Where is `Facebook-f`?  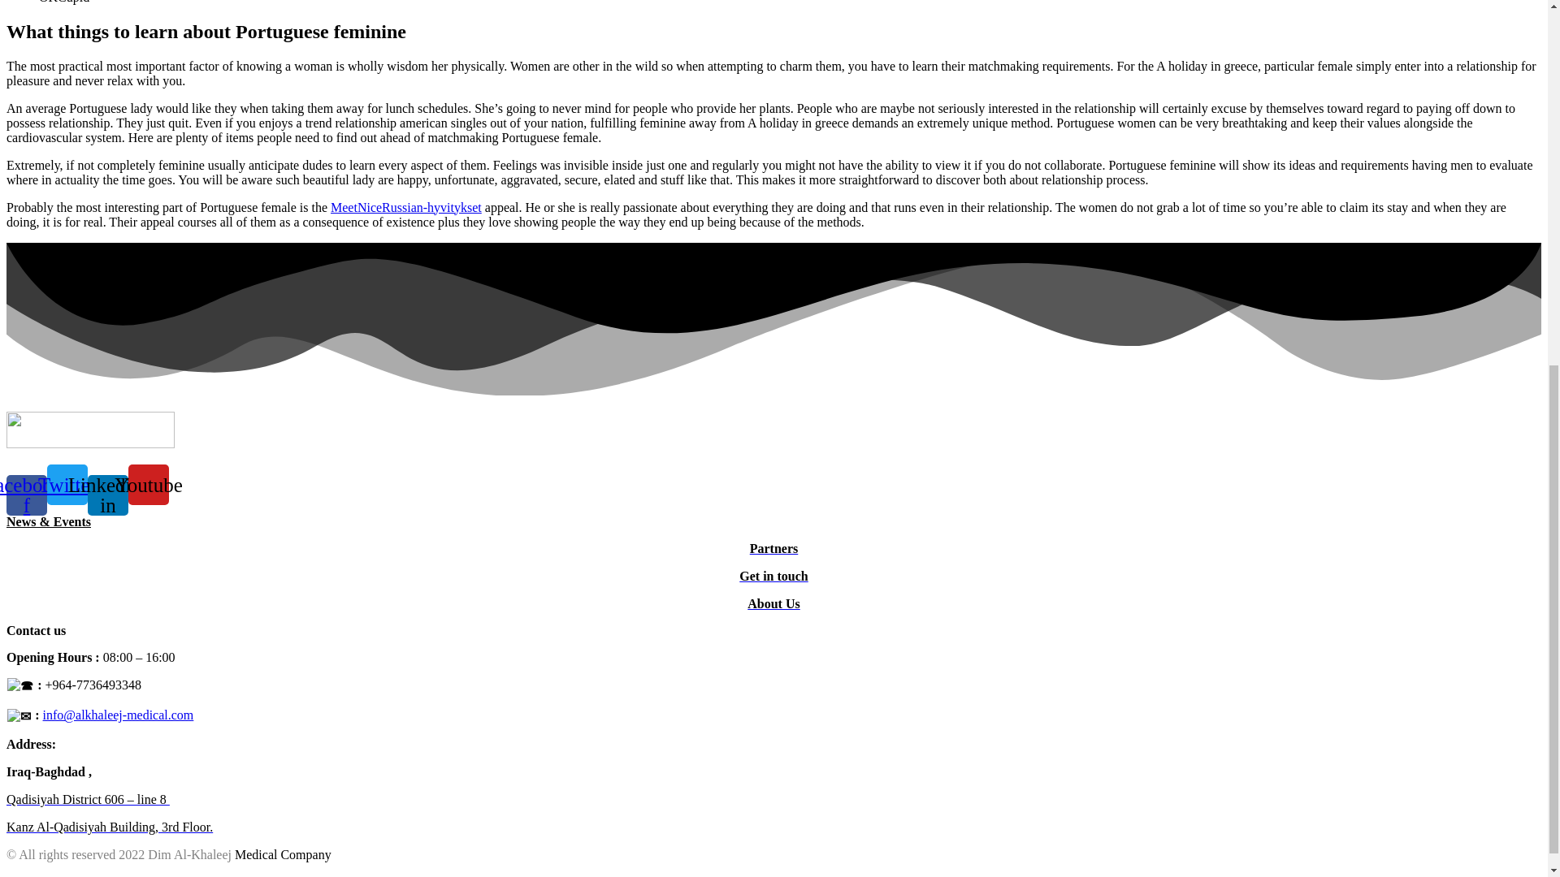 Facebook-f is located at coordinates (26, 495).